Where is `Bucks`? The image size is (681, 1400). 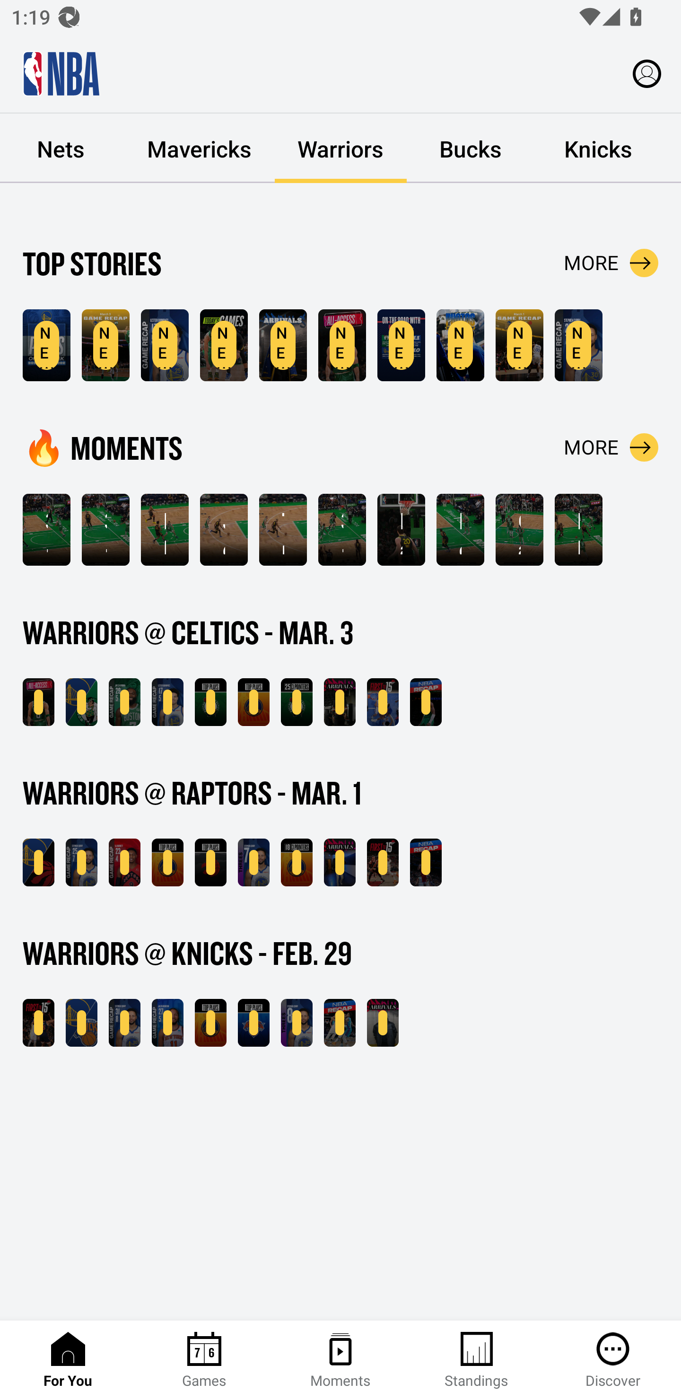 Bucks is located at coordinates (470, 149).